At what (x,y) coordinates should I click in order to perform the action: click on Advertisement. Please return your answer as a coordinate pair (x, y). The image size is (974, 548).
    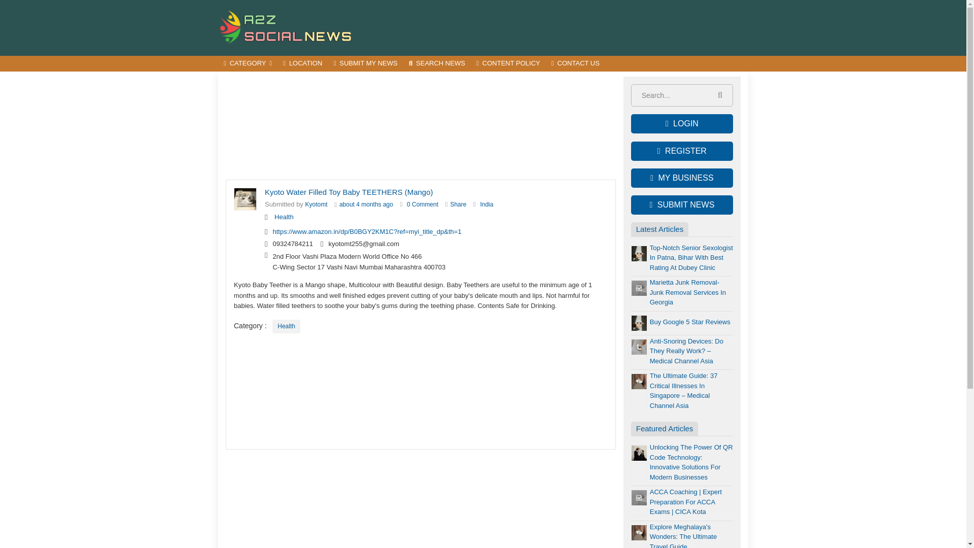
    Looking at the image, I should click on (421, 126).